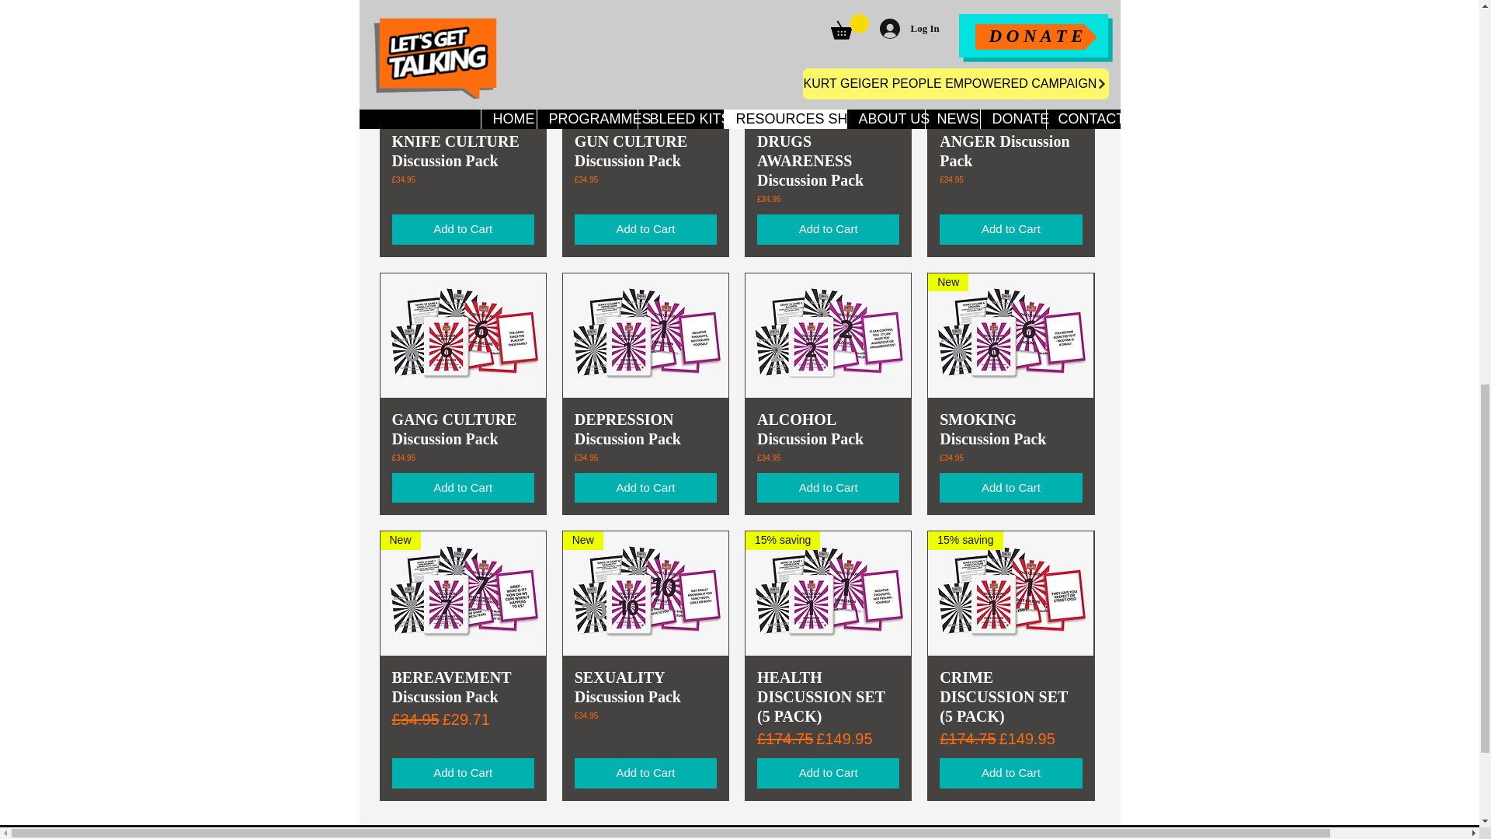 This screenshot has height=839, width=1491. Describe the element at coordinates (462, 488) in the screenshot. I see `Add to Cart` at that location.